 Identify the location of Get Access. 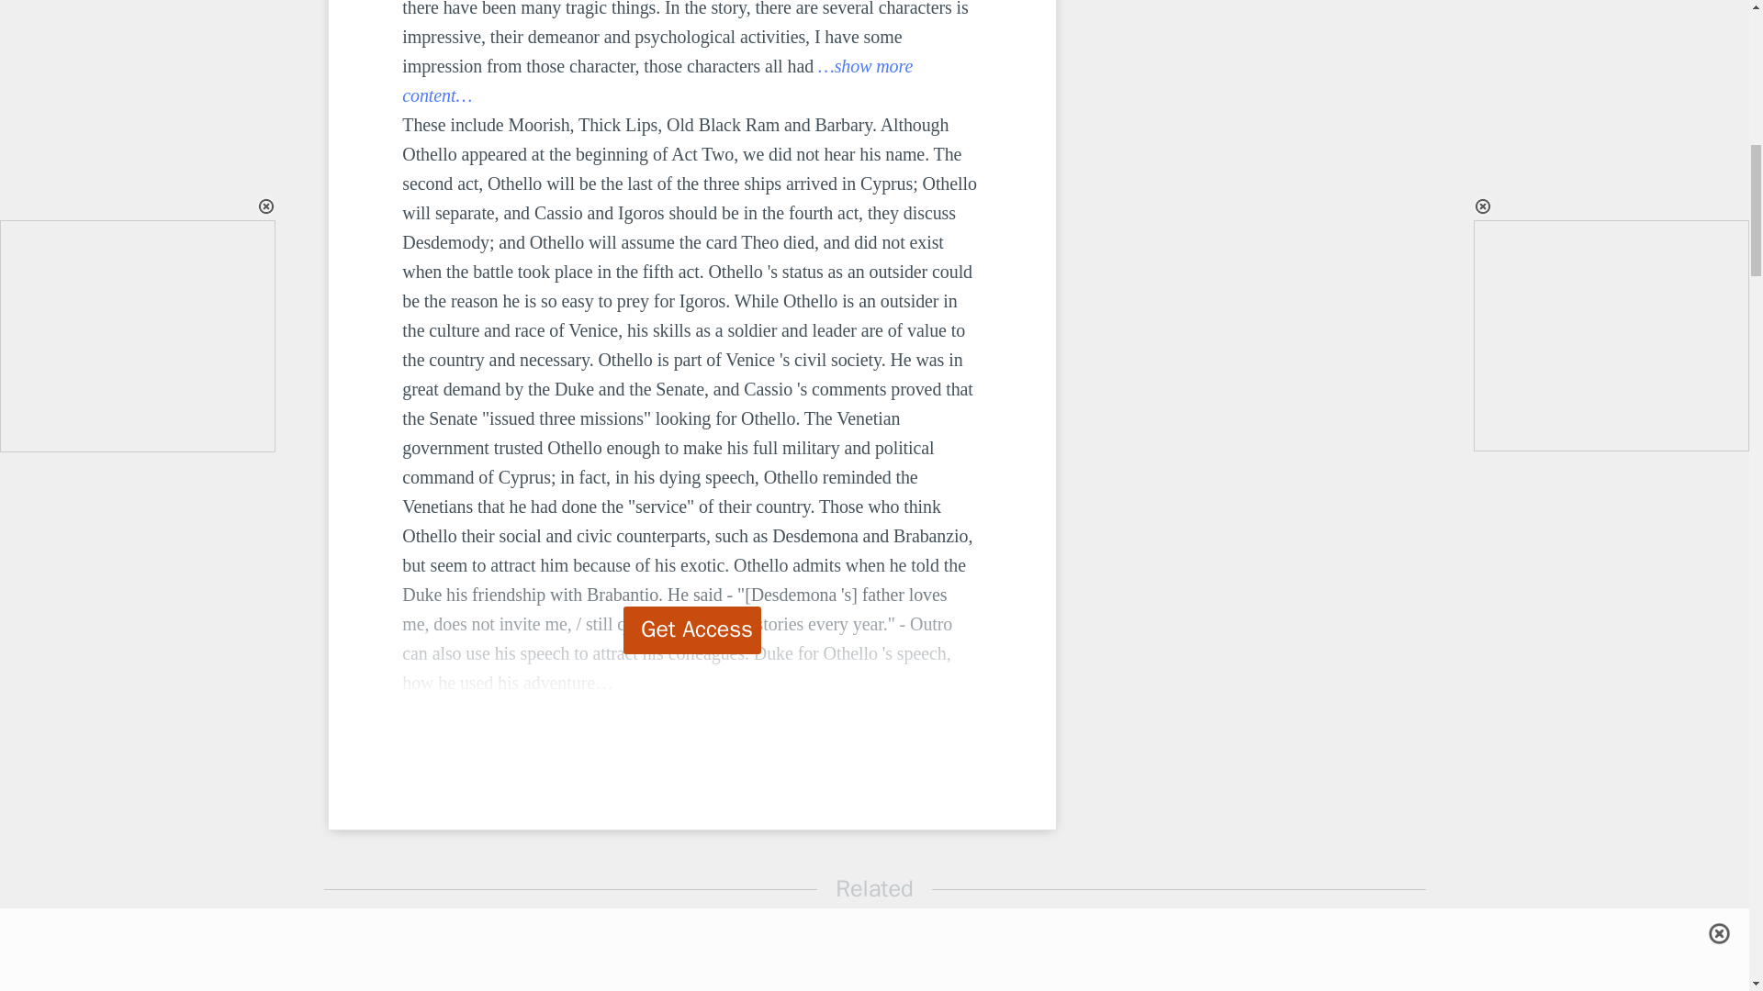
(692, 629).